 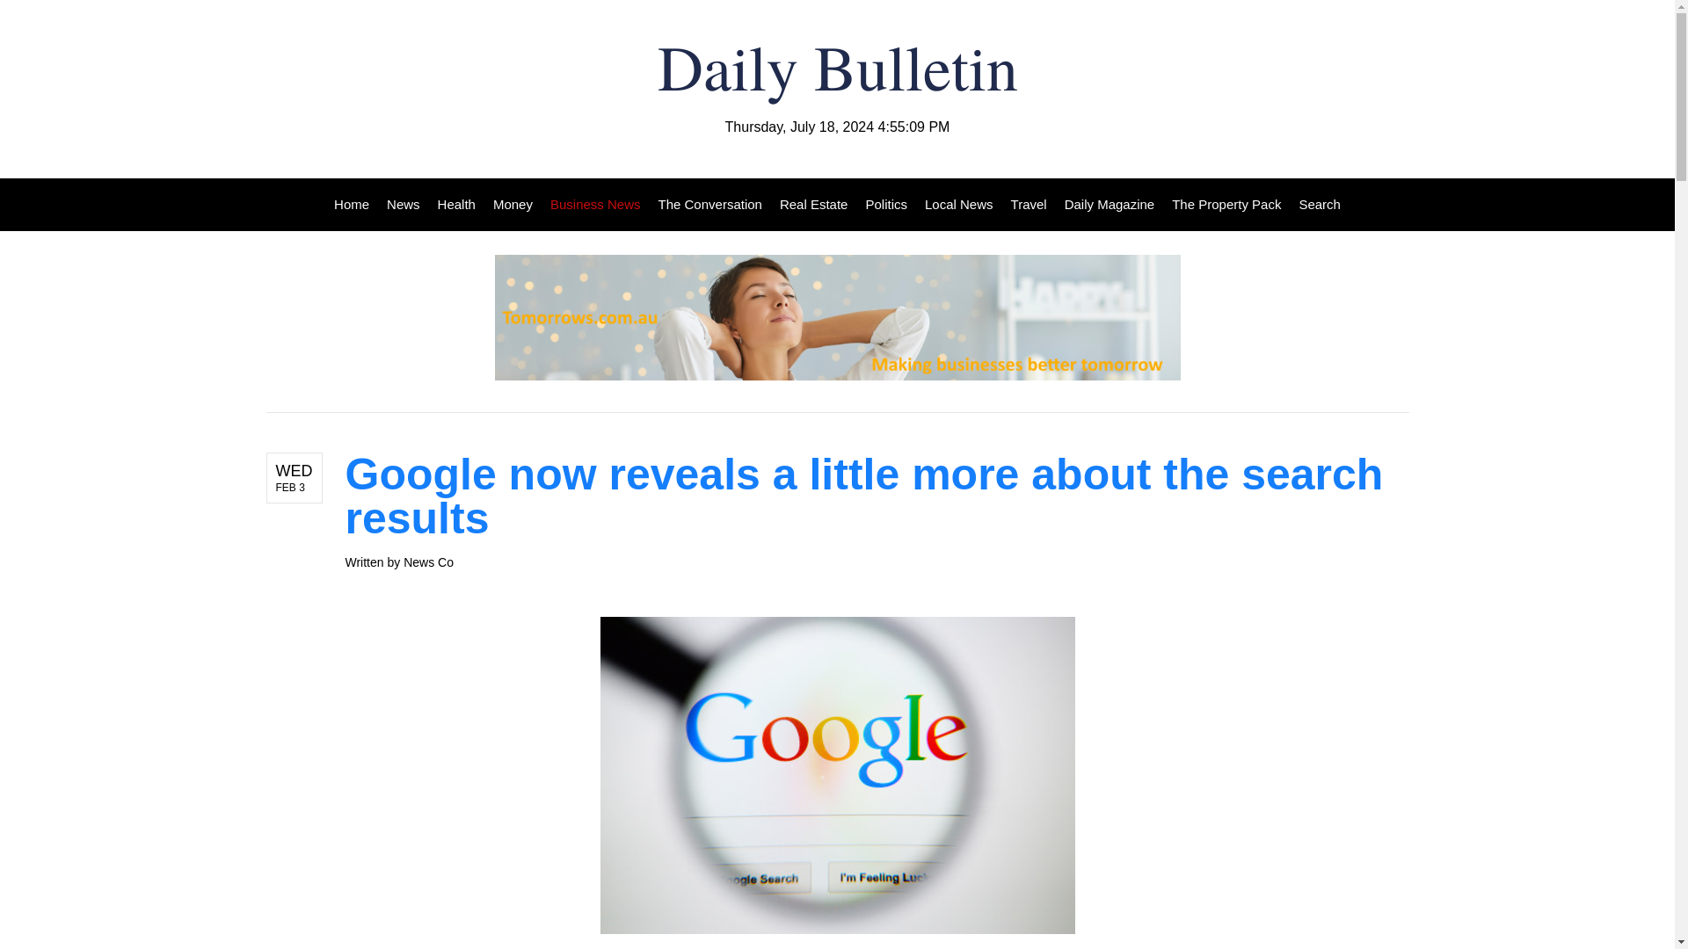 What do you see at coordinates (1110, 205) in the screenshot?
I see `Daily Magazine` at bounding box center [1110, 205].